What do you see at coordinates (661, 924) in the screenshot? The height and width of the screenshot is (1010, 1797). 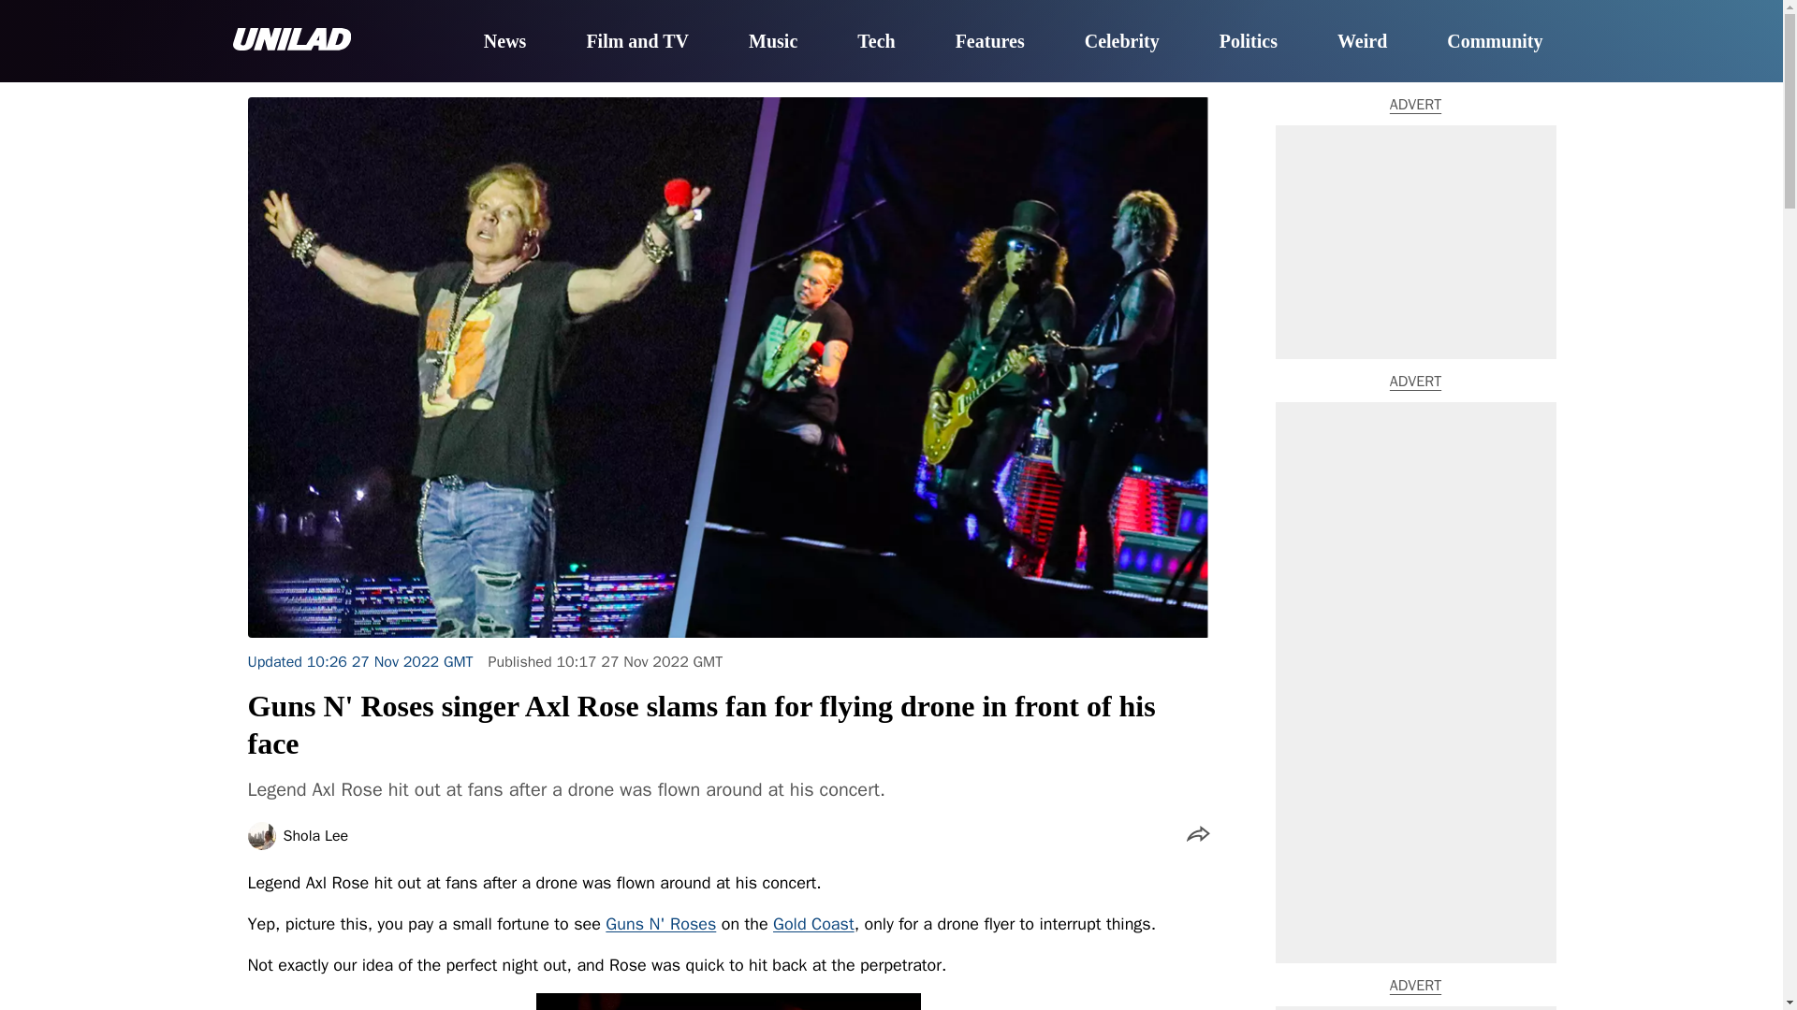 I see `Guns N' Roses` at bounding box center [661, 924].